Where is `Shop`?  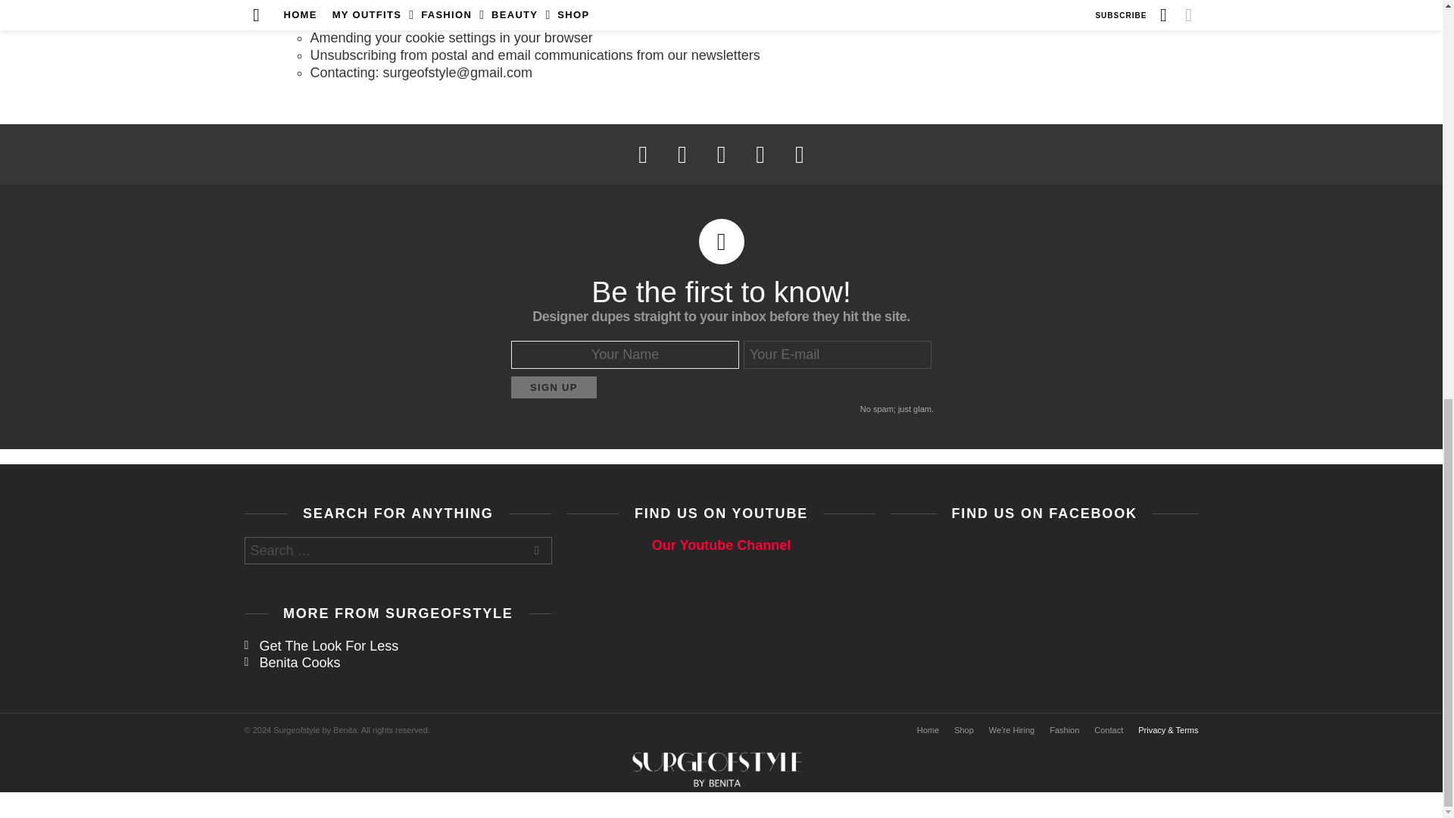
Shop is located at coordinates (963, 730).